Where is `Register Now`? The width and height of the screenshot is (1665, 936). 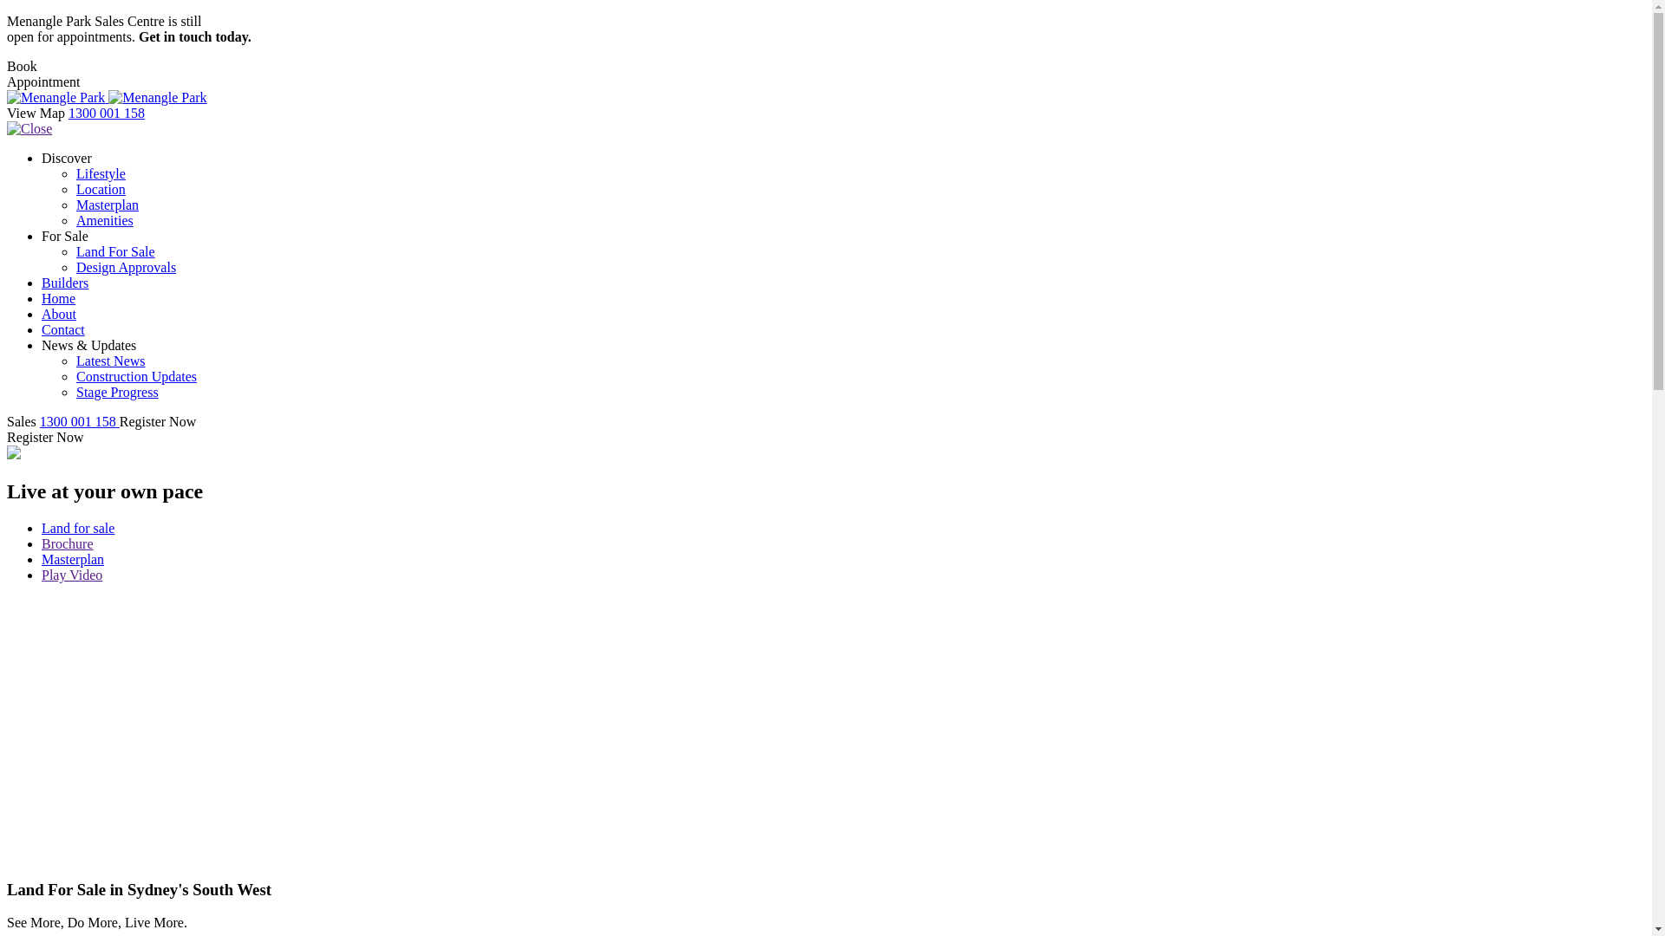 Register Now is located at coordinates (158, 421).